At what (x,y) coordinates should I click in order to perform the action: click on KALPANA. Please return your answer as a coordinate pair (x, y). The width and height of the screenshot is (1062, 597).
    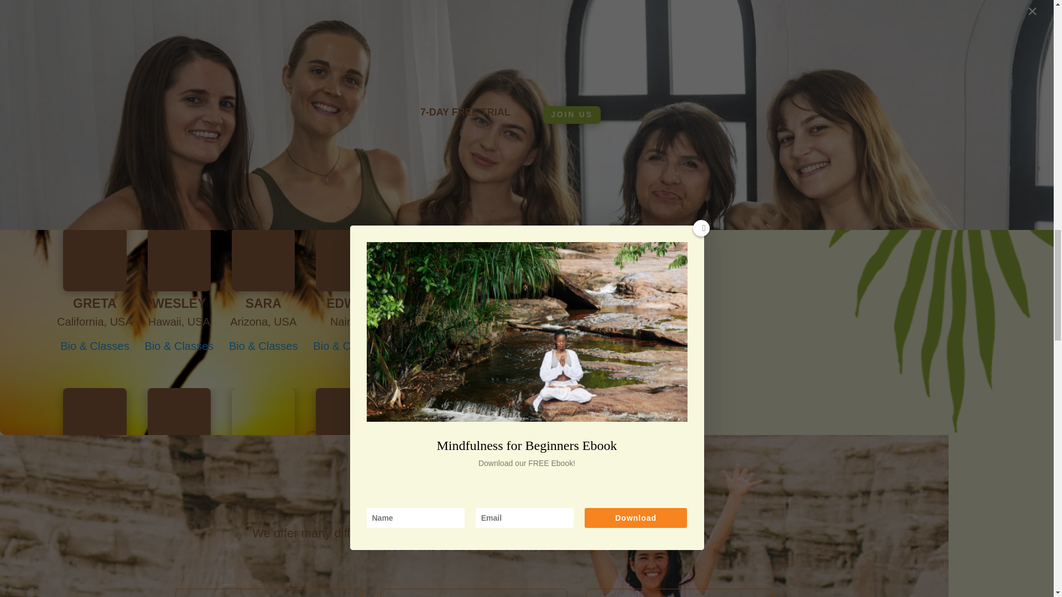
    Looking at the image, I should click on (263, 164).